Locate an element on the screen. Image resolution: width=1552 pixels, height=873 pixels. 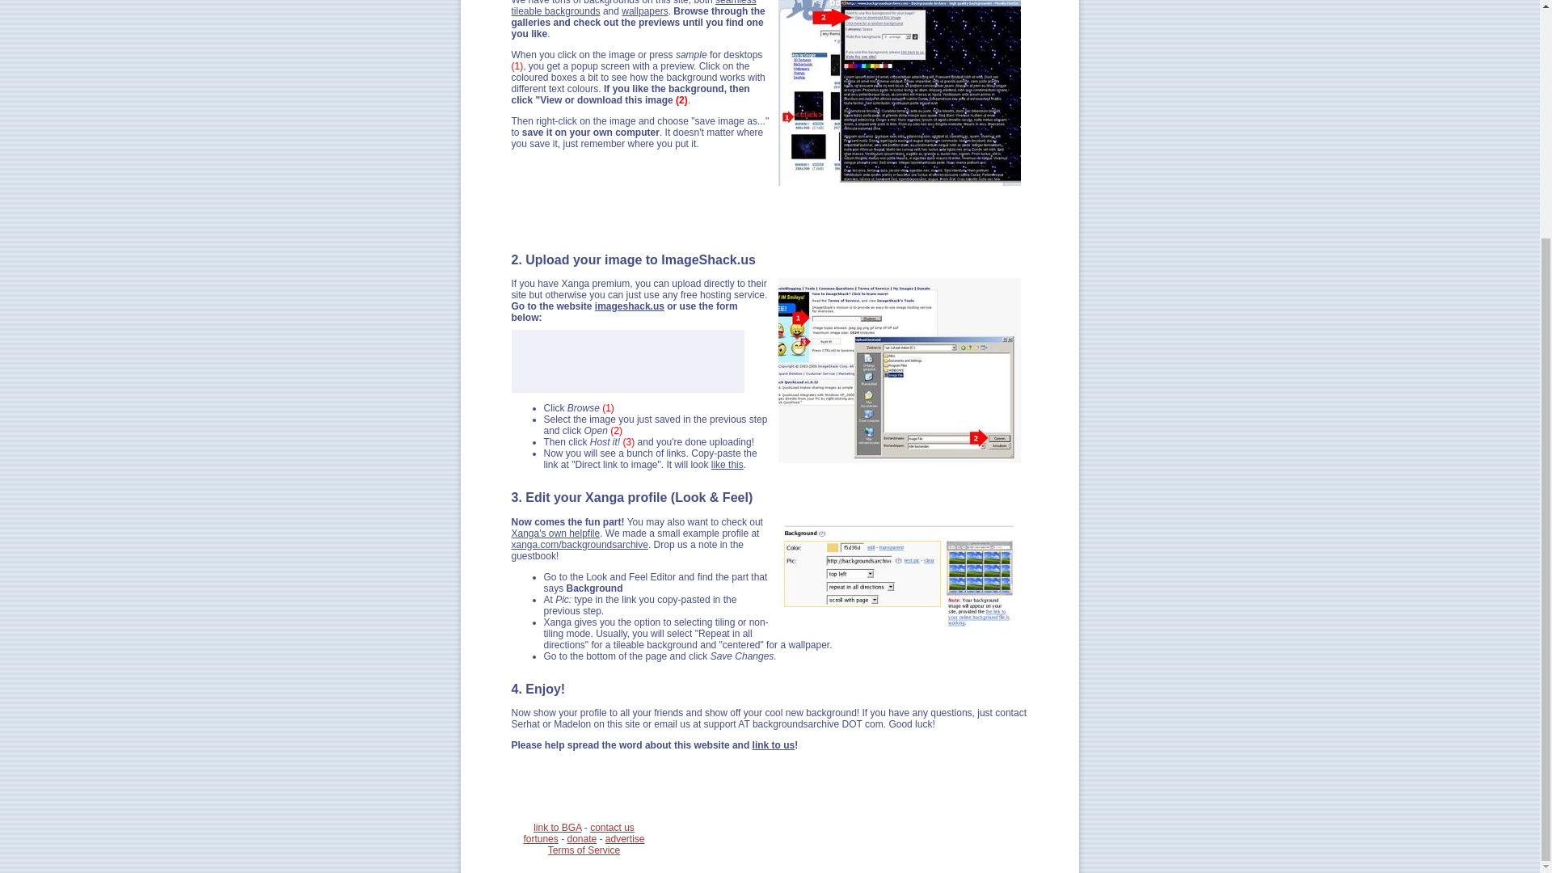
Please help spread the word about this website and is located at coordinates (630, 744).